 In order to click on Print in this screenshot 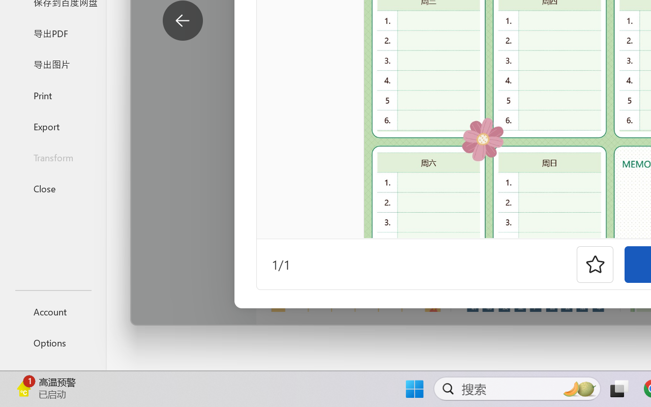, I will do `click(53, 95)`.